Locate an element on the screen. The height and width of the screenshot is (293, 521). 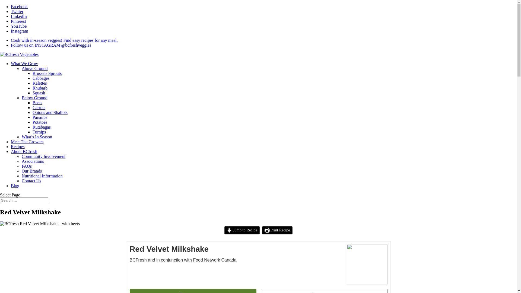
Turnips is located at coordinates (39, 132).